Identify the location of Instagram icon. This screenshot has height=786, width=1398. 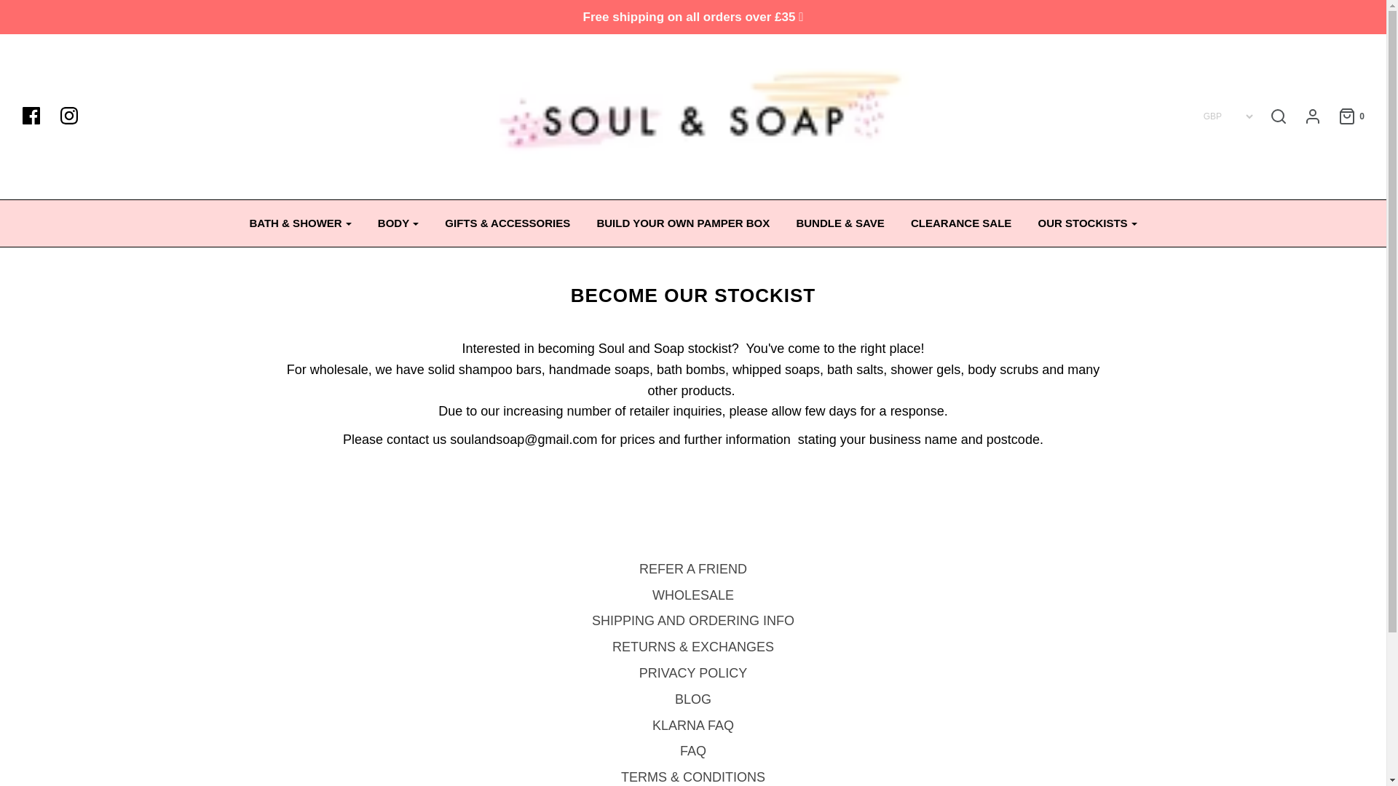
(76, 116).